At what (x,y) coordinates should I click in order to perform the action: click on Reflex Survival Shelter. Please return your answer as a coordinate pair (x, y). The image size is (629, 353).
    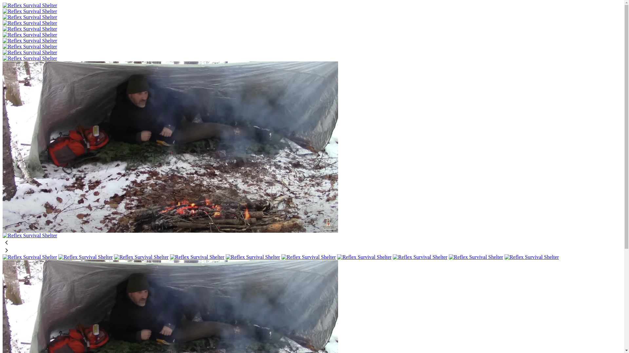
    Looking at the image, I should click on (30, 11).